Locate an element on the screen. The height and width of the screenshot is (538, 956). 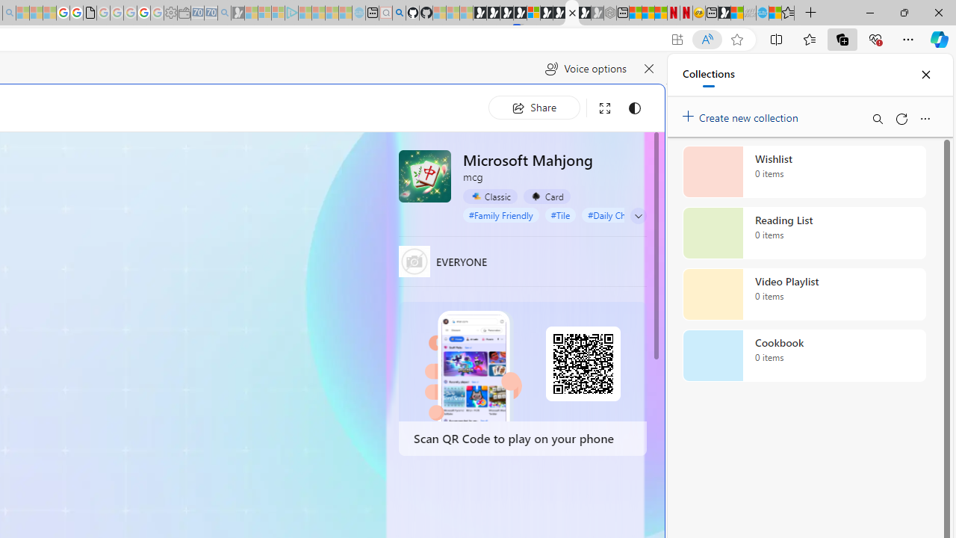
Bing Real Estate - Home sales and rental listings - Sleeping is located at coordinates (224, 13).